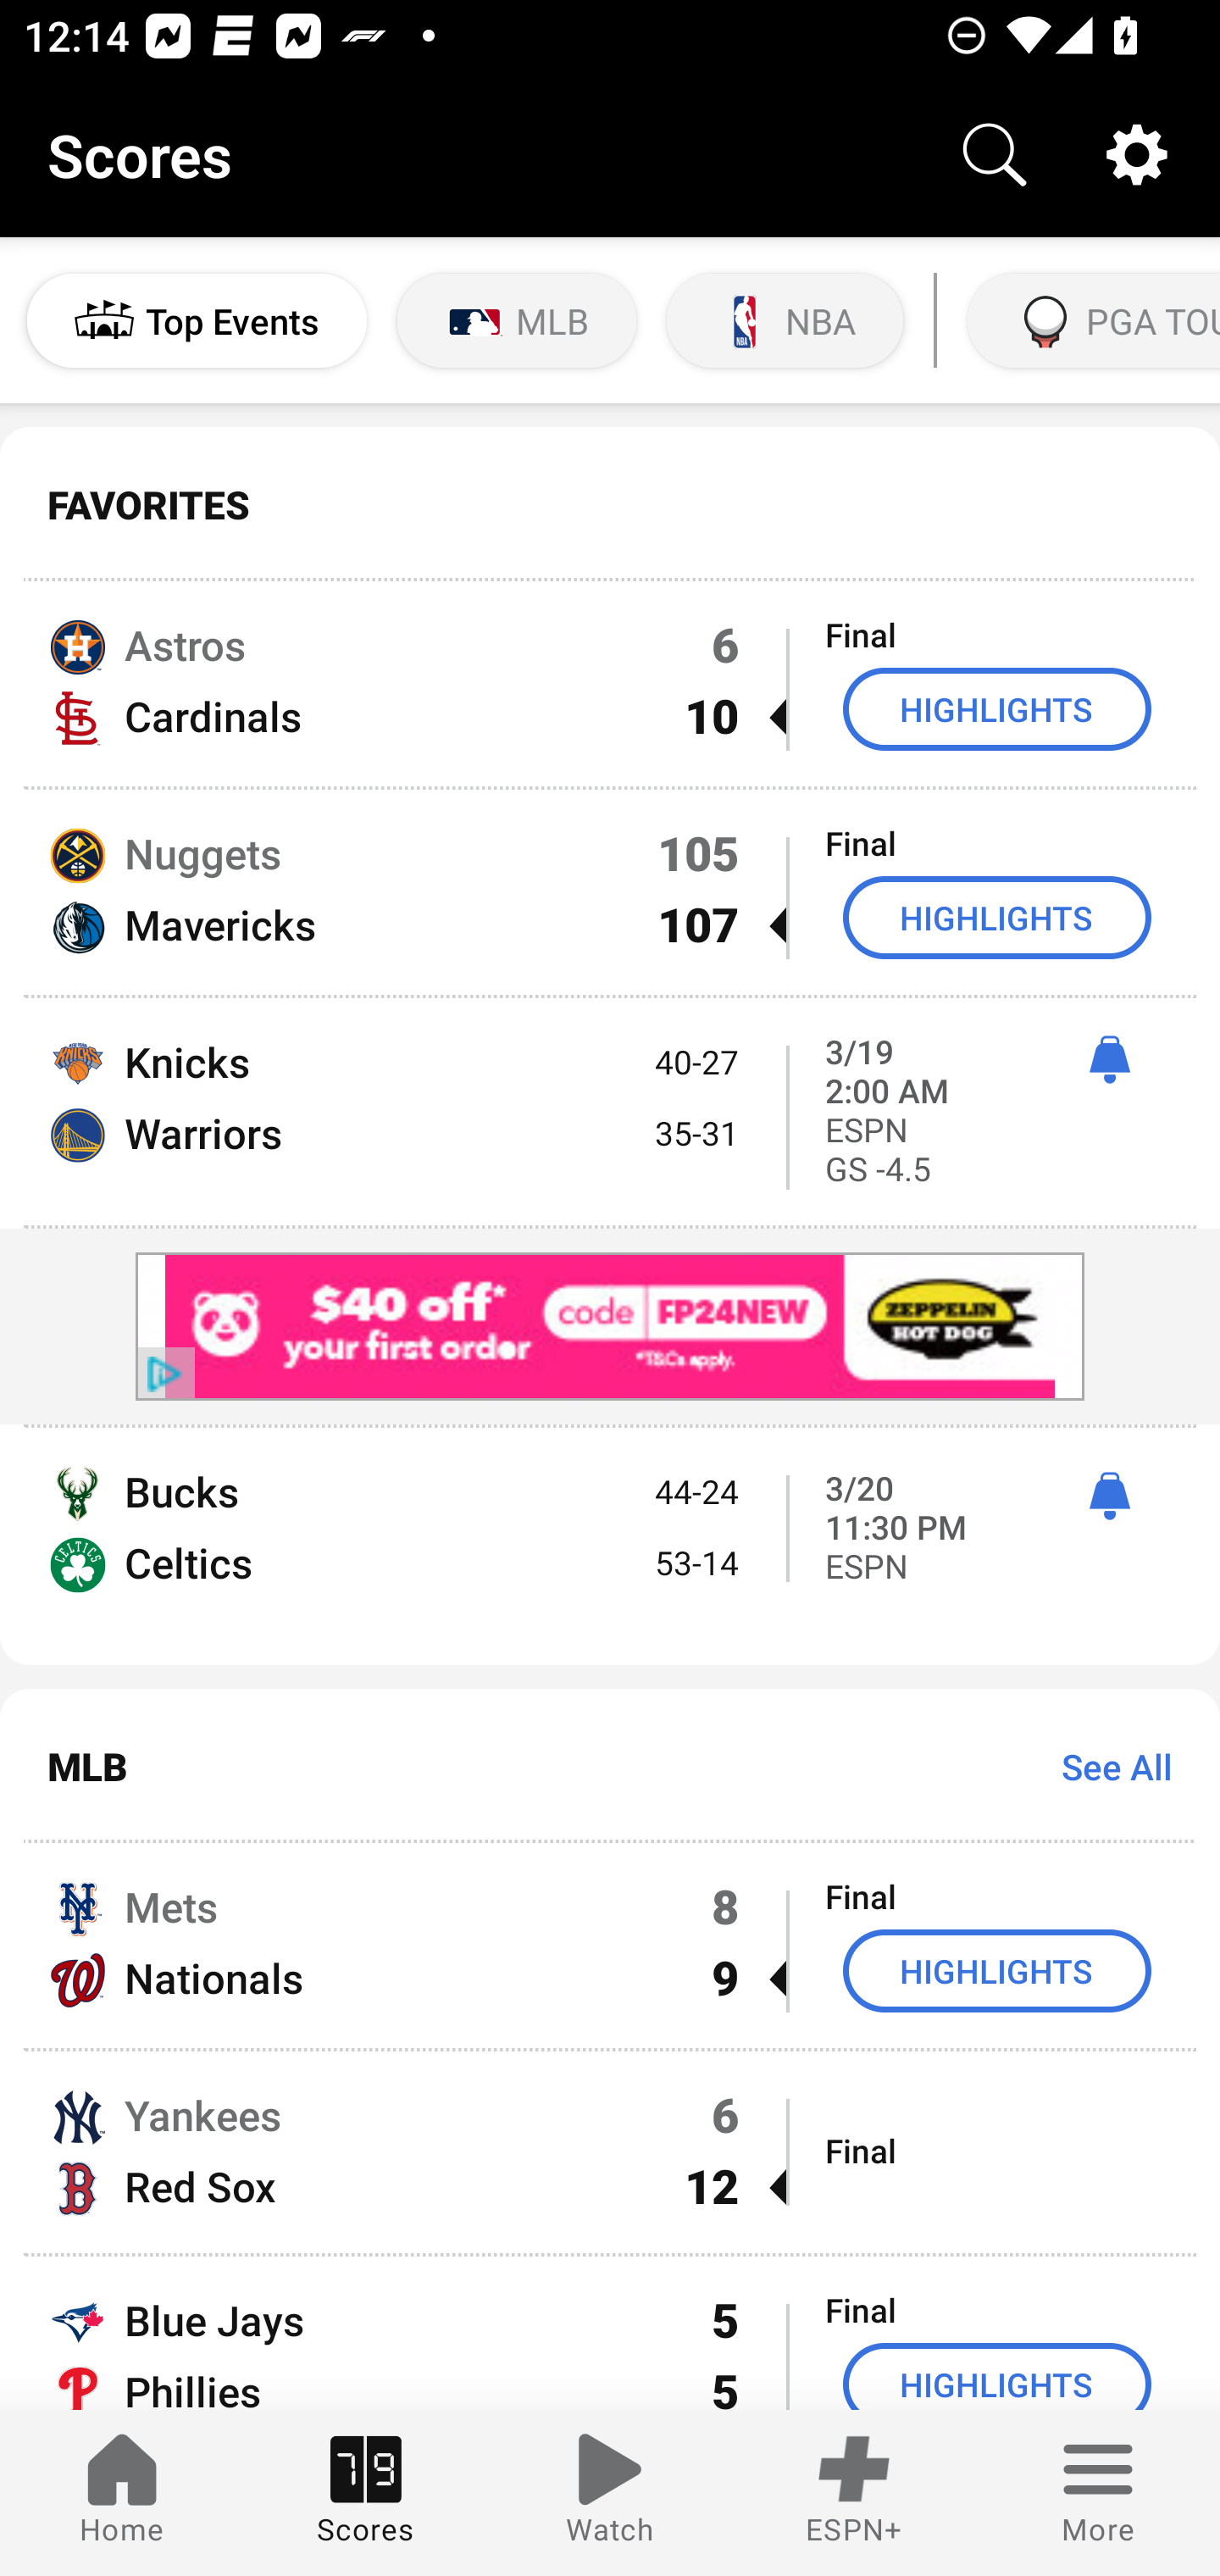 Image resolution: width=1220 pixels, height=2576 pixels. I want to click on  Top Events, so click(197, 320).